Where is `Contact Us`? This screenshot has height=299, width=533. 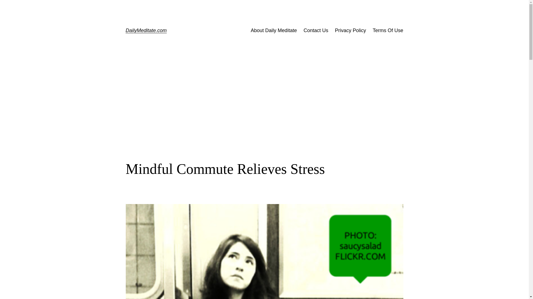 Contact Us is located at coordinates (316, 30).